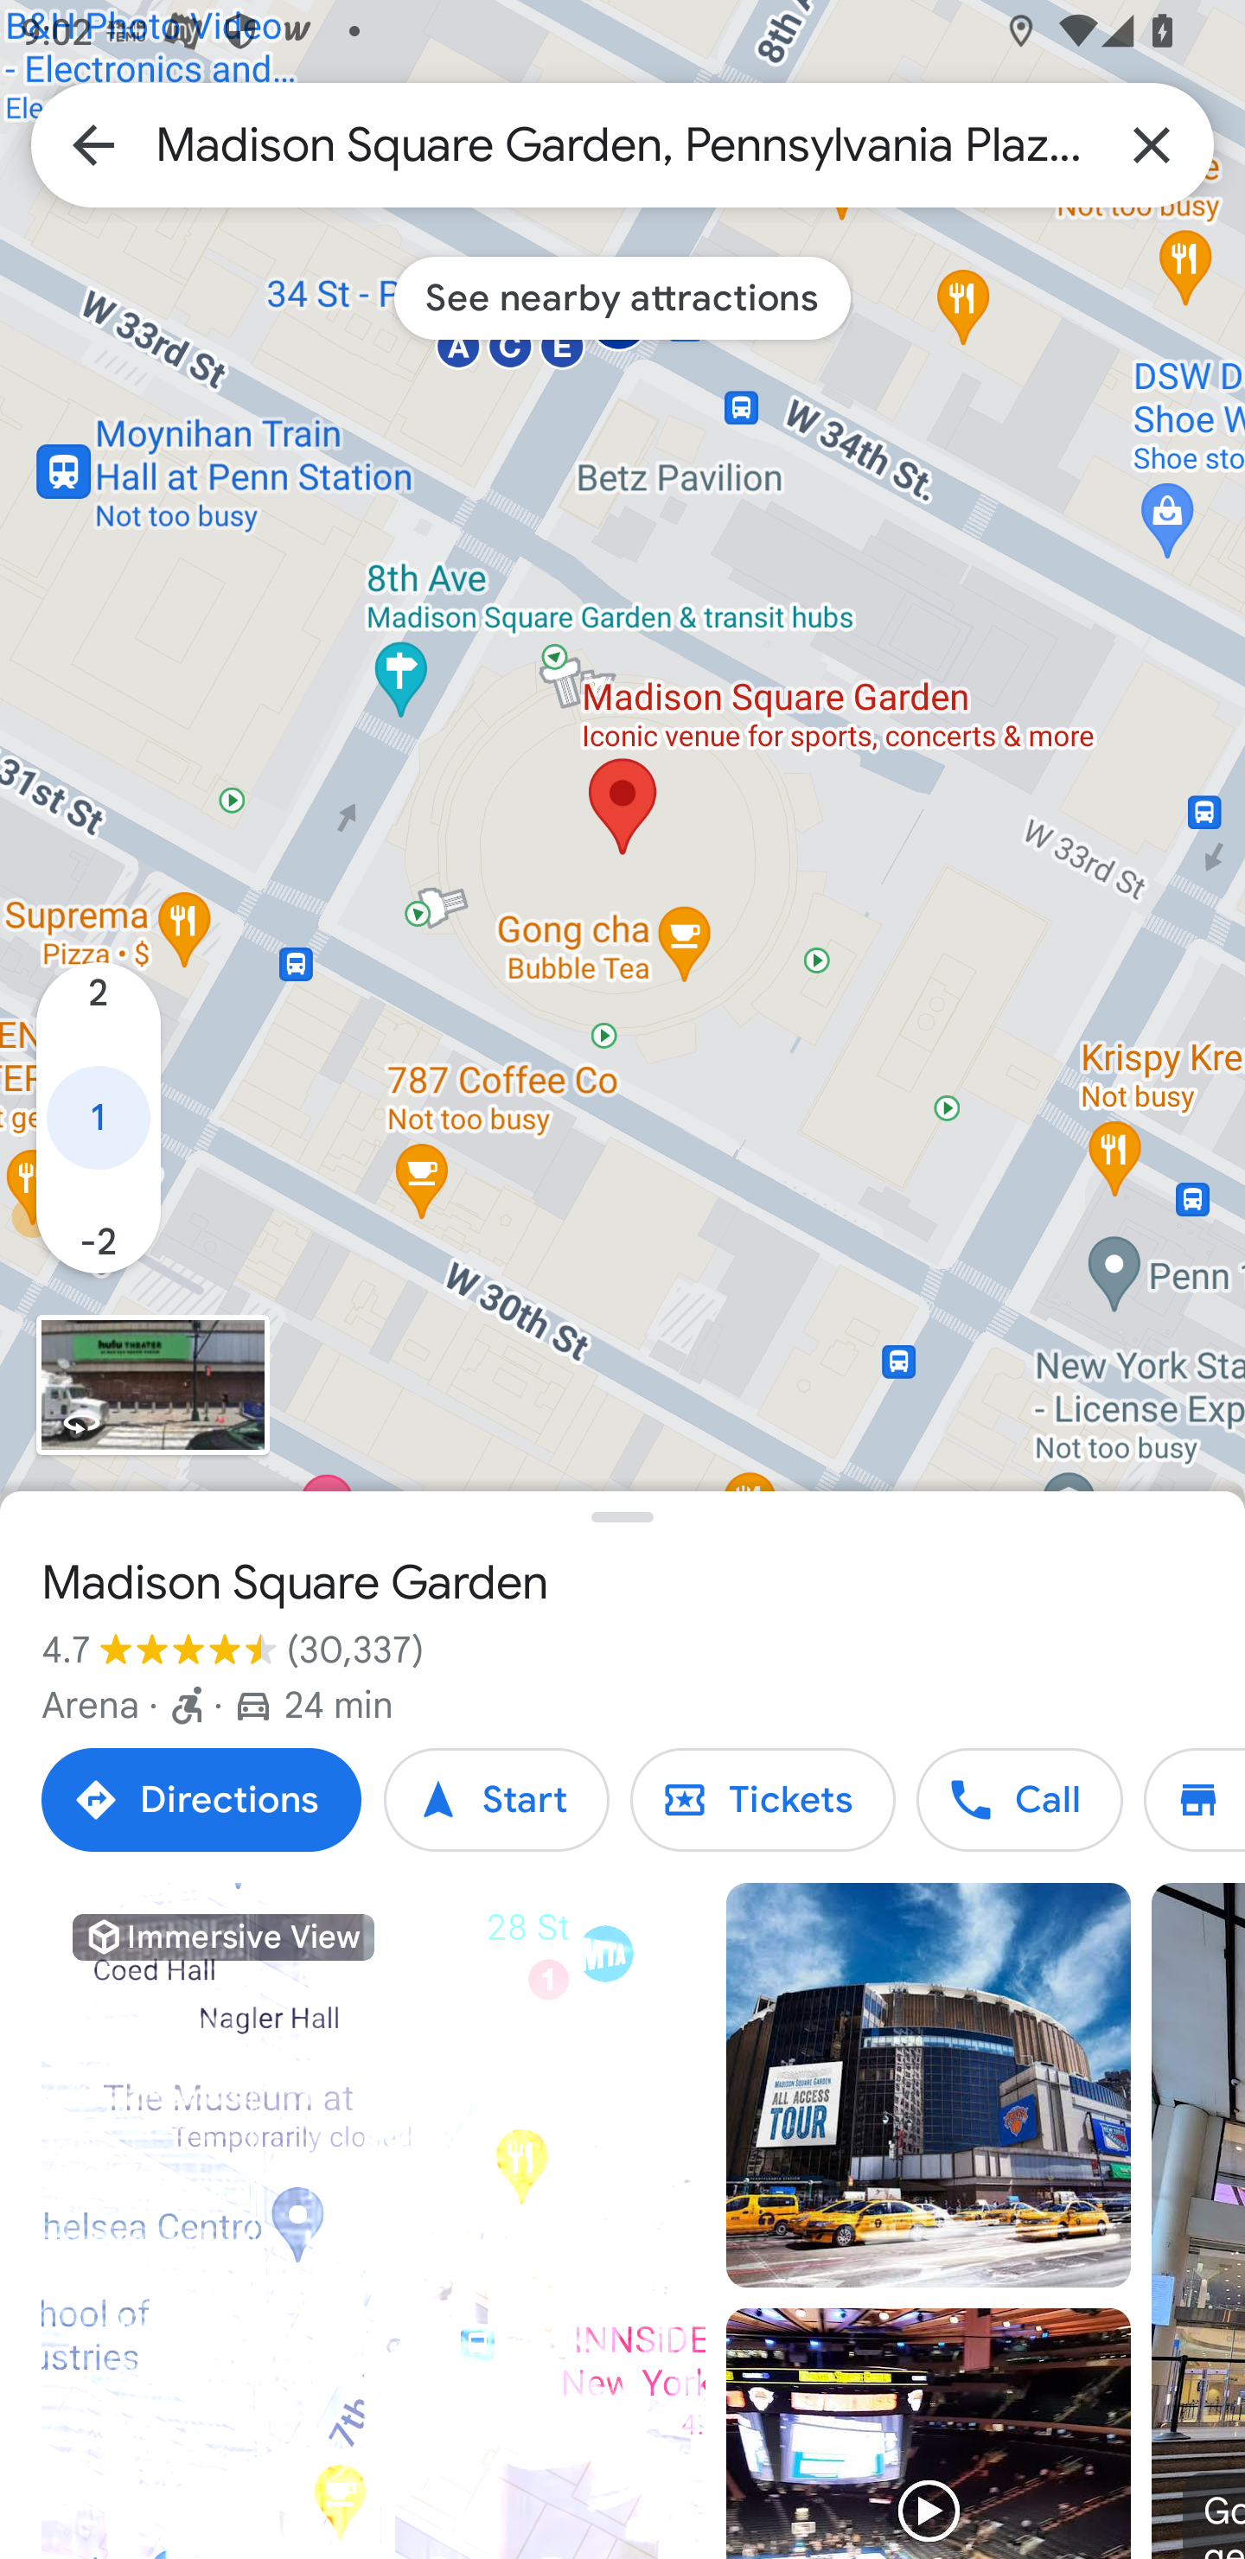  What do you see at coordinates (1195, 1800) in the screenshot?
I see `Directory Directory Directory` at bounding box center [1195, 1800].